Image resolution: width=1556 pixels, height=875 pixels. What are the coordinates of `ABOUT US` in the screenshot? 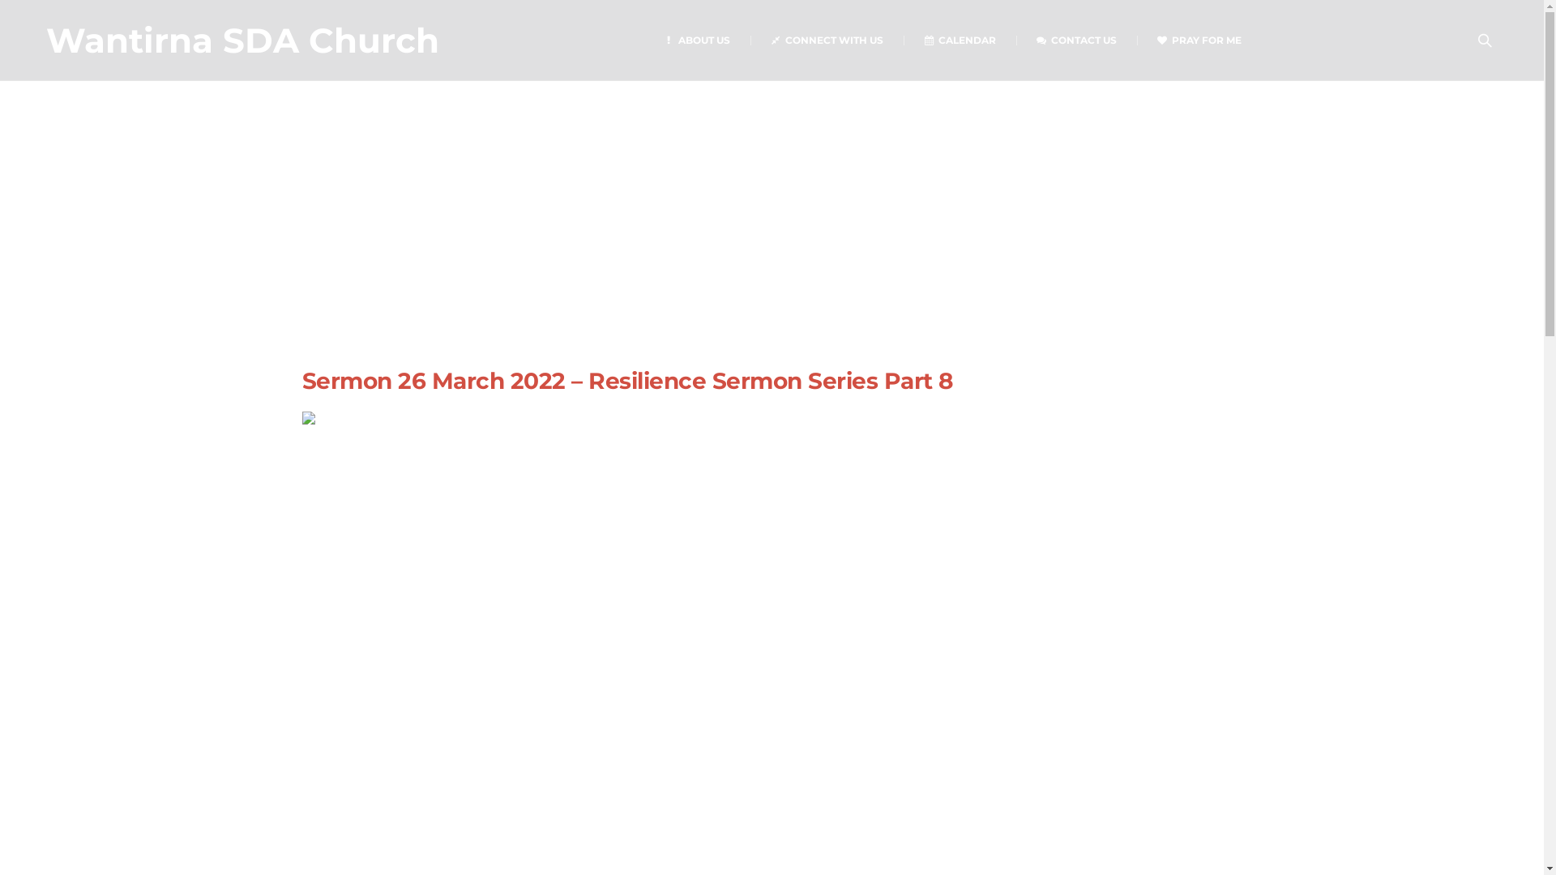 It's located at (697, 41).